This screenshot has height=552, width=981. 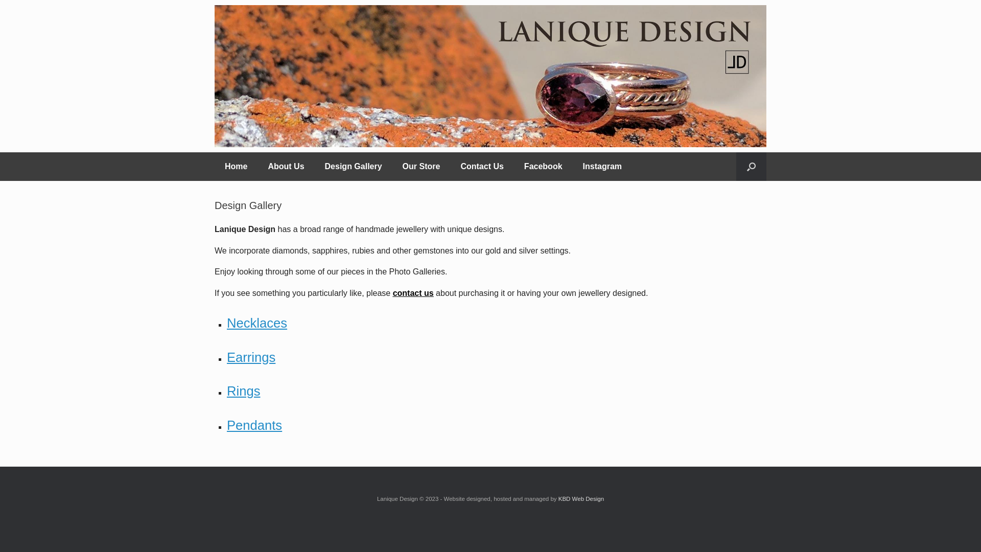 What do you see at coordinates (422, 167) in the screenshot?
I see `Our Store` at bounding box center [422, 167].